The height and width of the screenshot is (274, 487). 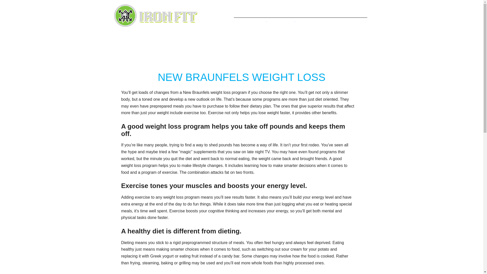 What do you see at coordinates (241, 23) in the screenshot?
I see `HOME` at bounding box center [241, 23].